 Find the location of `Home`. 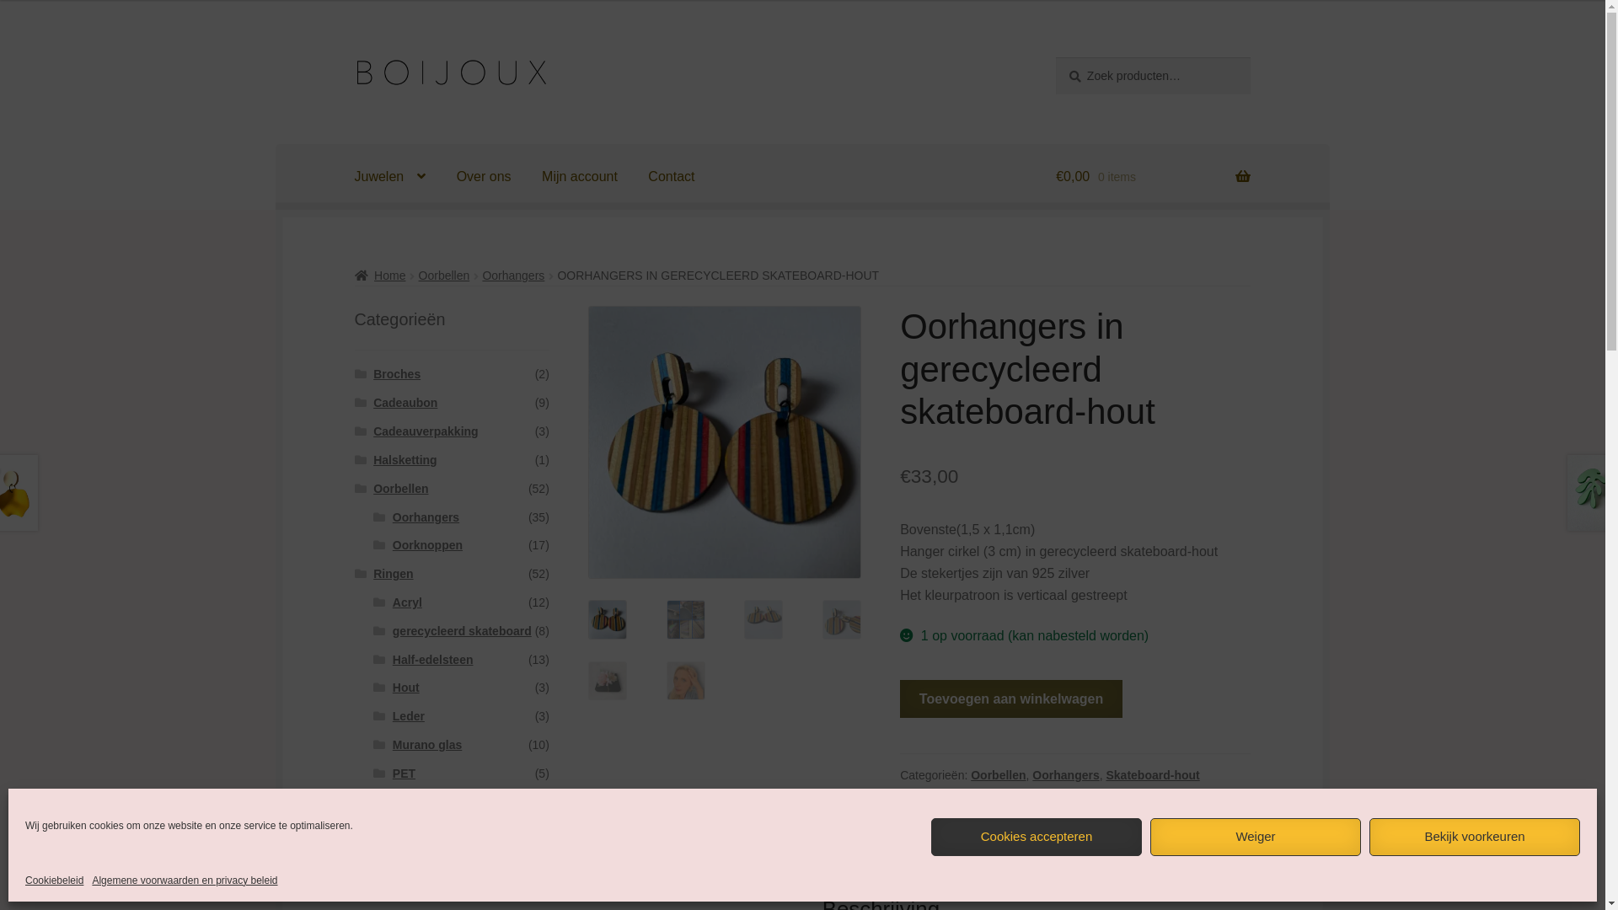

Home is located at coordinates (381, 276).